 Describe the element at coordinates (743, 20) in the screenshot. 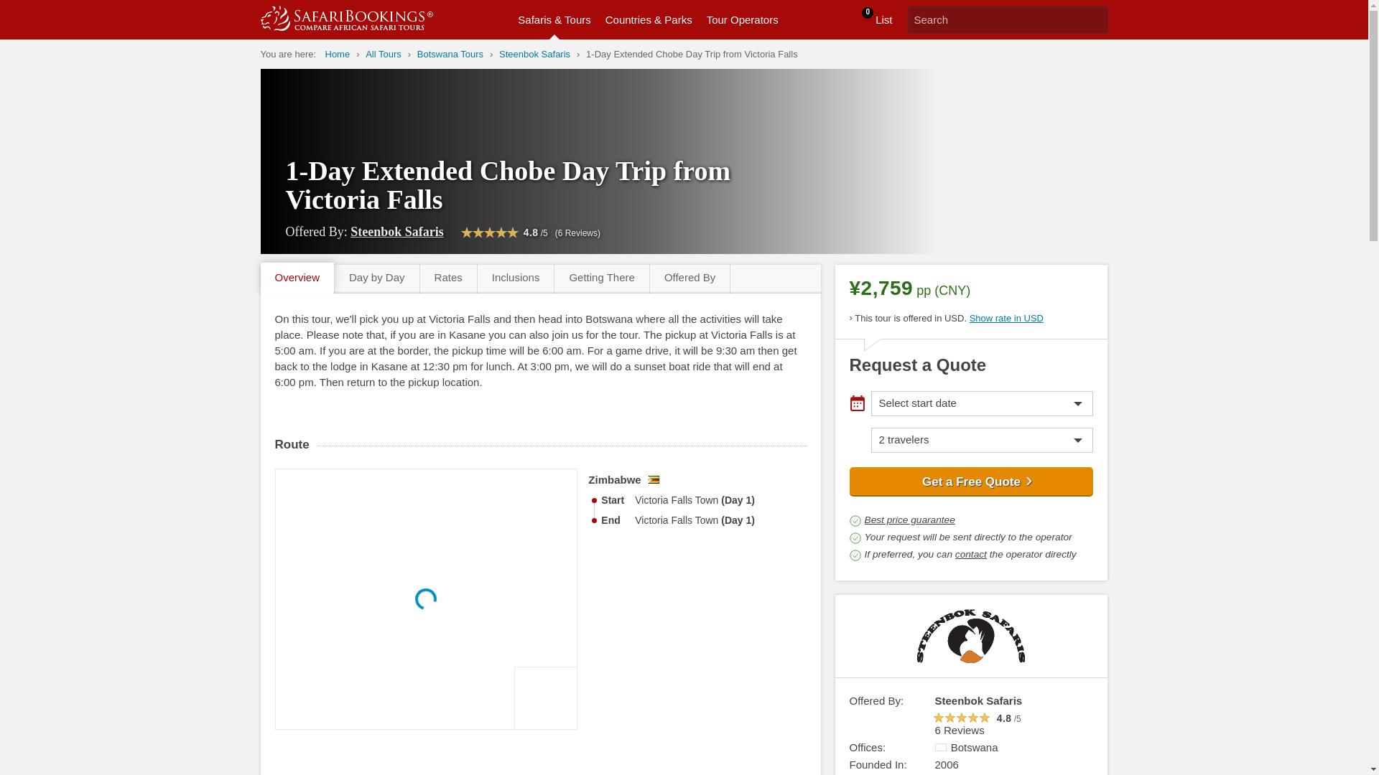

I see `Offered By` at that location.